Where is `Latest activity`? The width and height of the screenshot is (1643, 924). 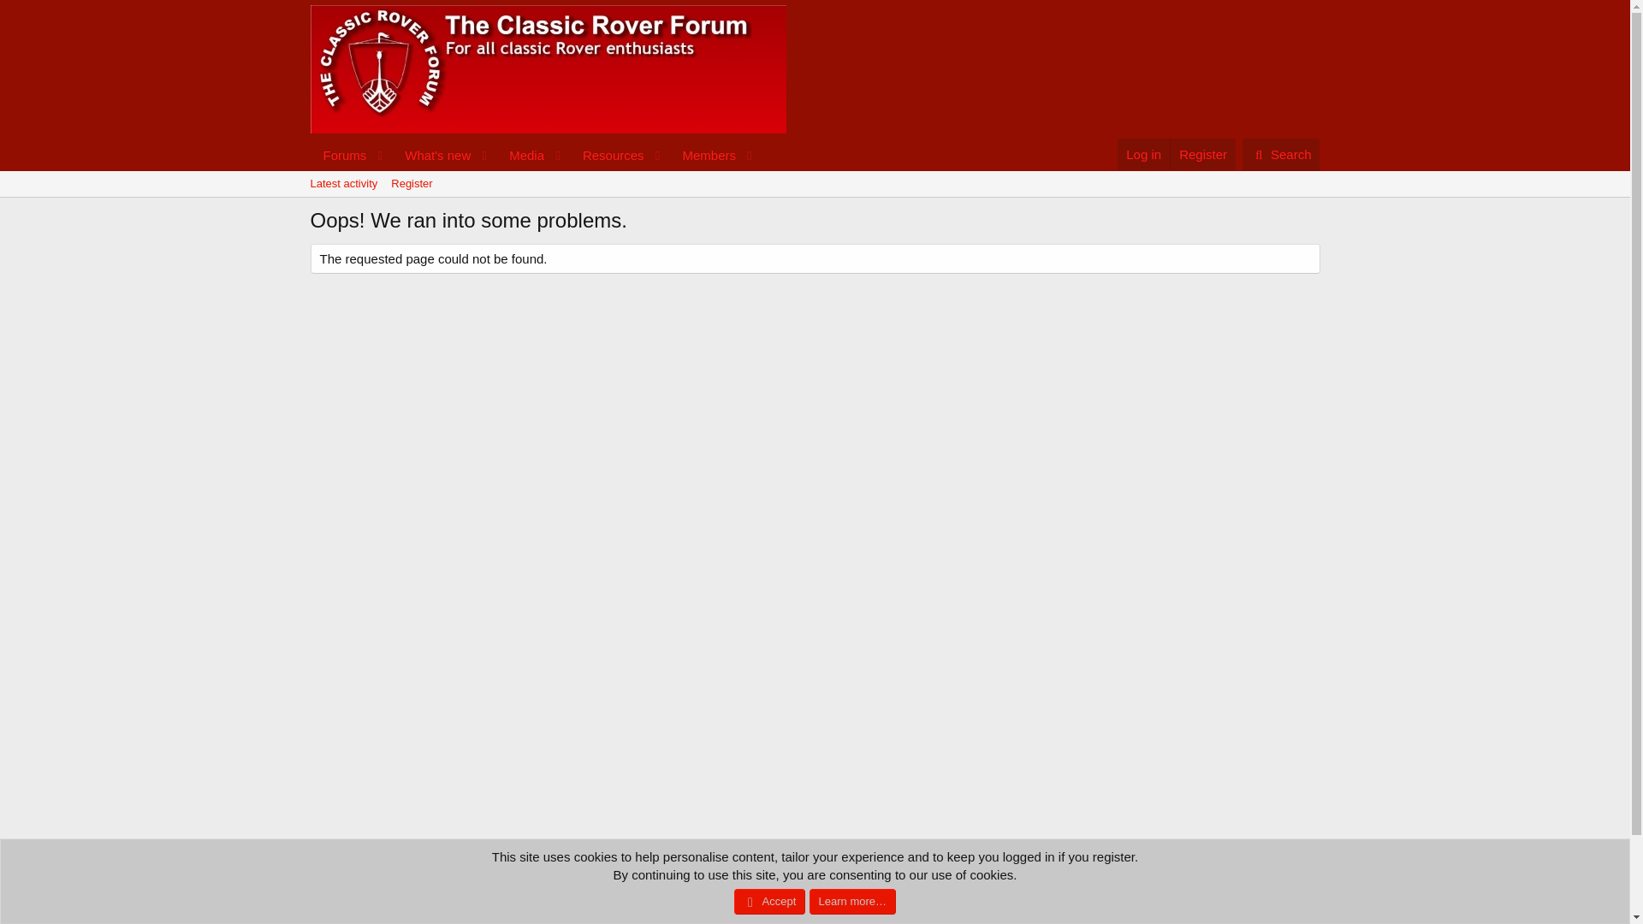 Latest activity is located at coordinates (1202, 154).